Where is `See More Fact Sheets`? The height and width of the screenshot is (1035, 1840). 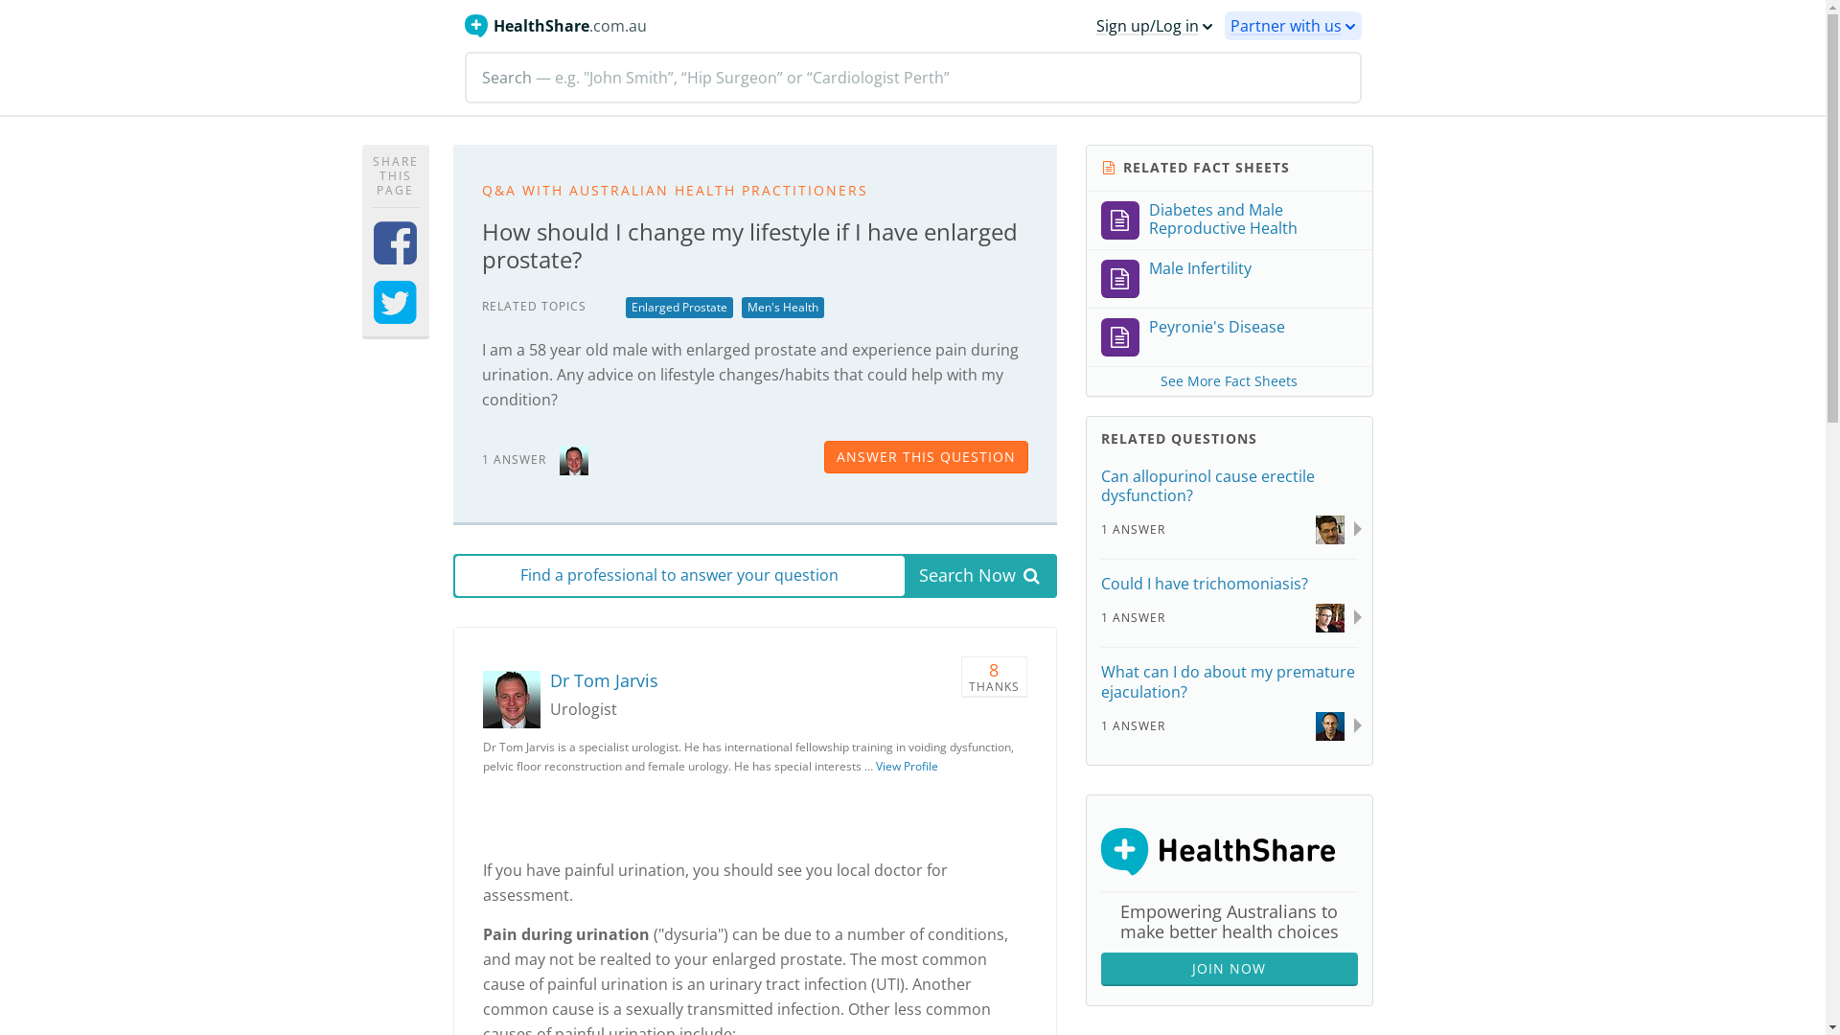
See More Fact Sheets is located at coordinates (1230, 381).